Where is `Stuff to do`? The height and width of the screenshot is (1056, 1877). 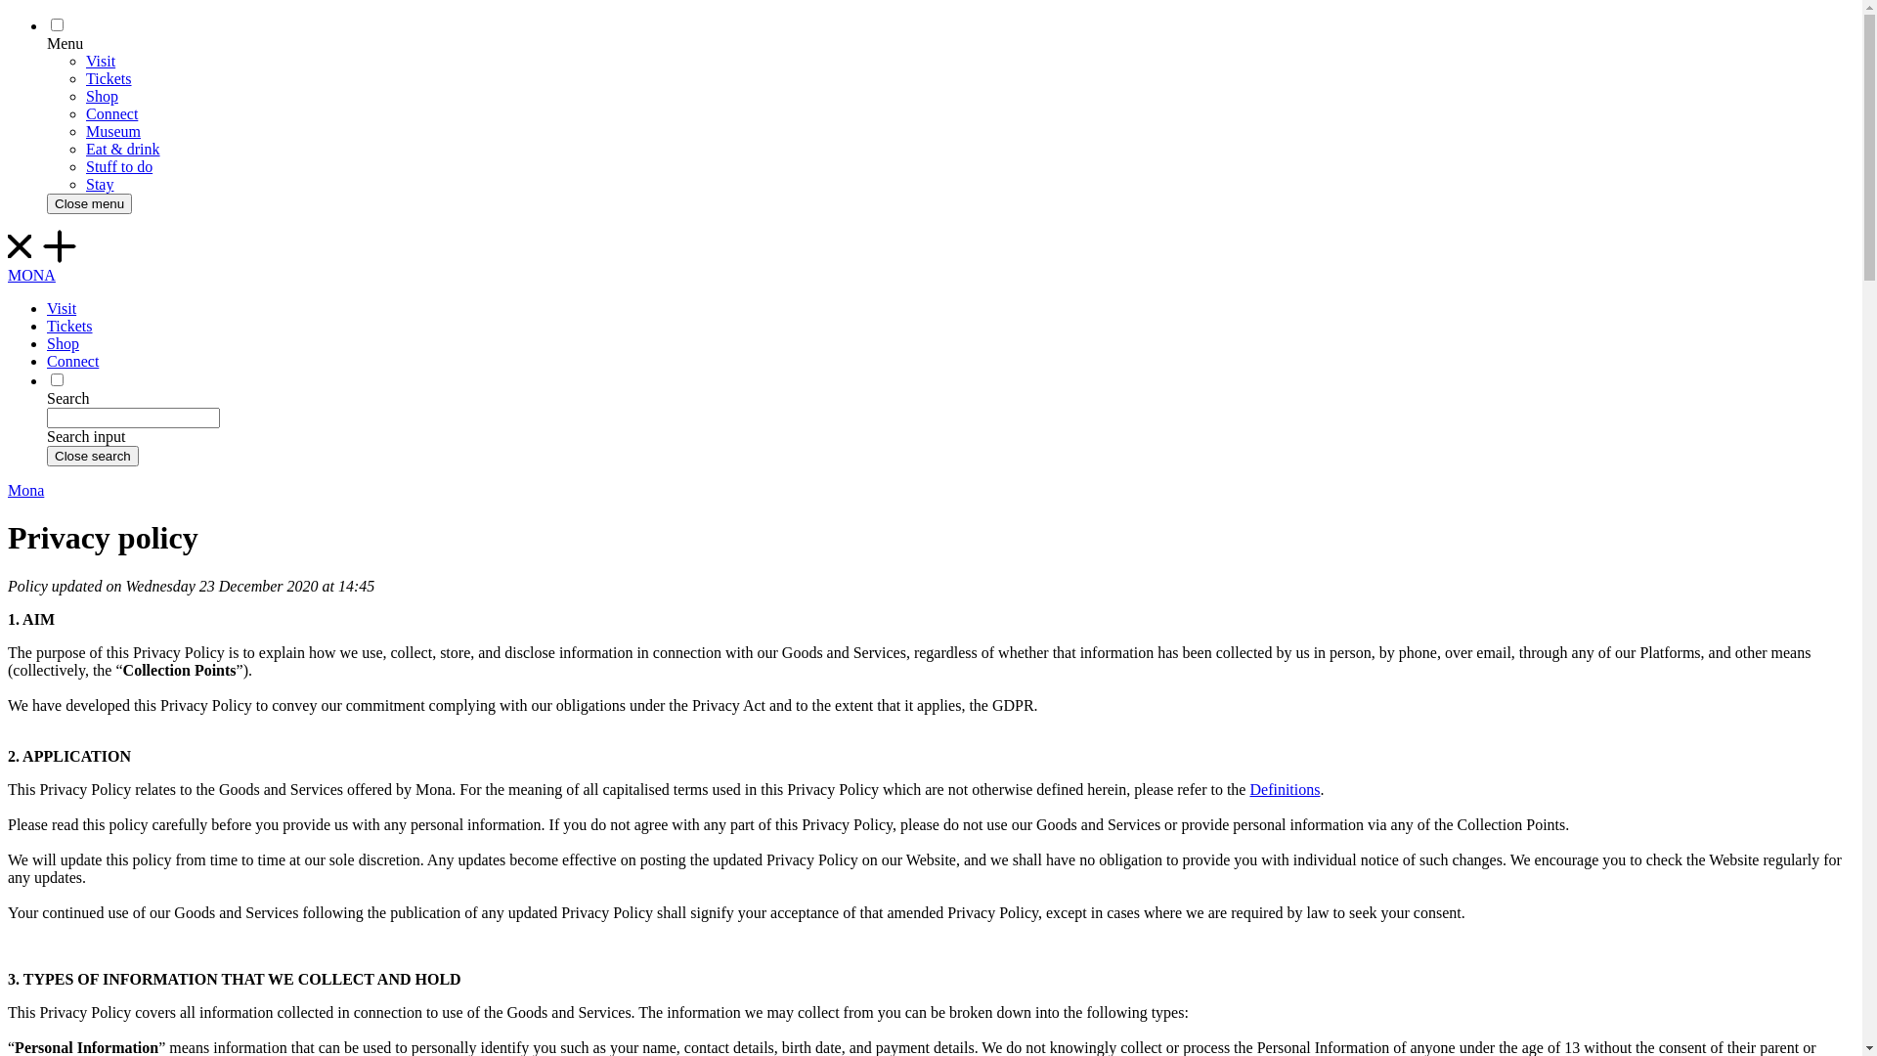
Stuff to do is located at coordinates (119, 166).